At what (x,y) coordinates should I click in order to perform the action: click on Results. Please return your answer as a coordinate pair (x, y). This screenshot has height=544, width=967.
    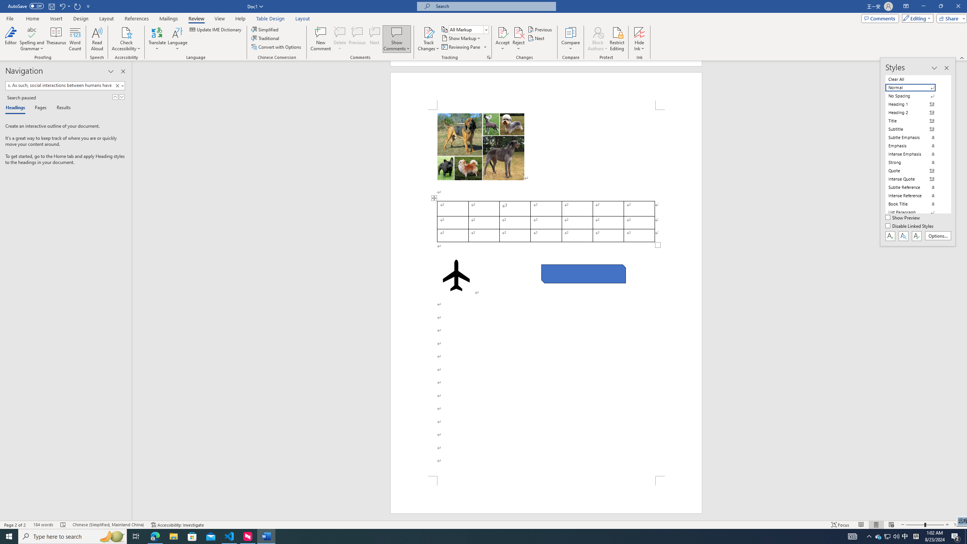
    Looking at the image, I should click on (61, 108).